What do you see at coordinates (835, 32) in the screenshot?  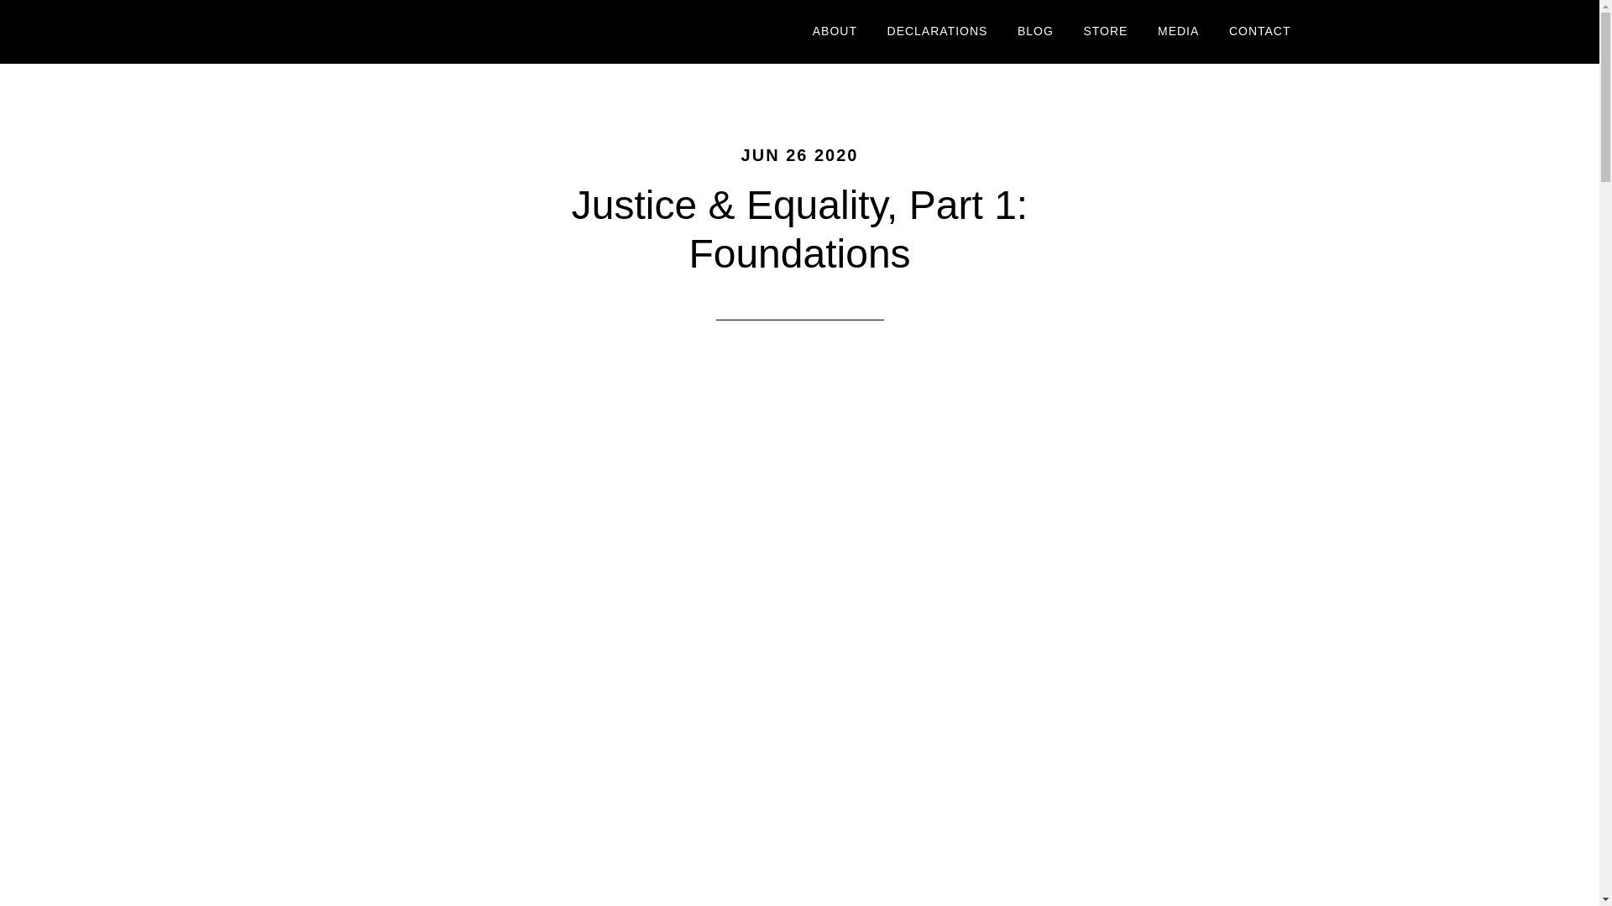 I see `ABOUT` at bounding box center [835, 32].